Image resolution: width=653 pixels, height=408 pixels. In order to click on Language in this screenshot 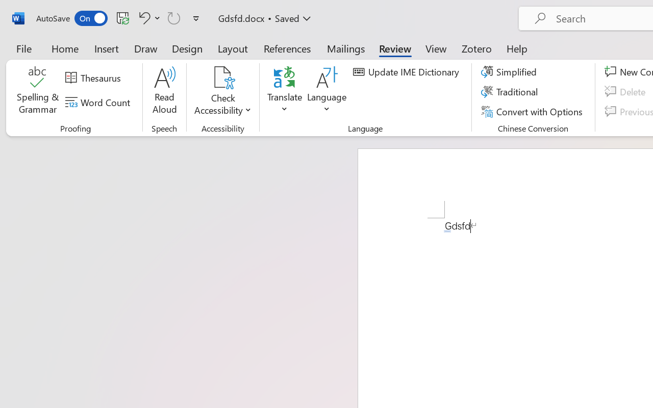, I will do `click(327, 92)`.